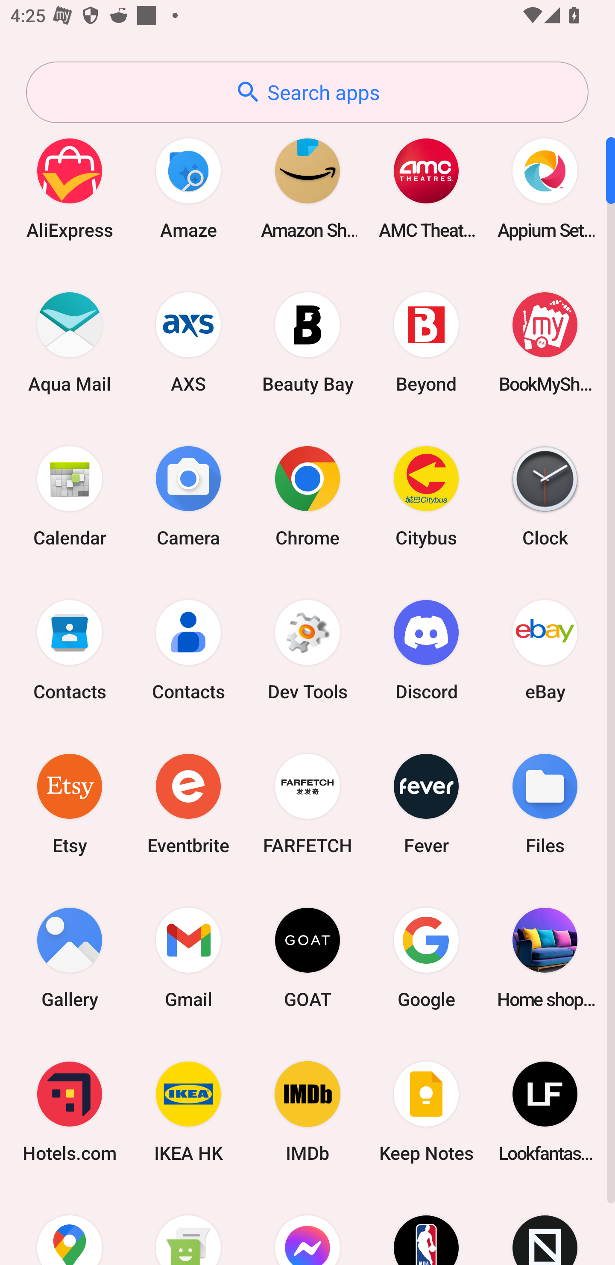 The height and width of the screenshot is (1265, 615). What do you see at coordinates (307, 496) in the screenshot?
I see `Chrome` at bounding box center [307, 496].